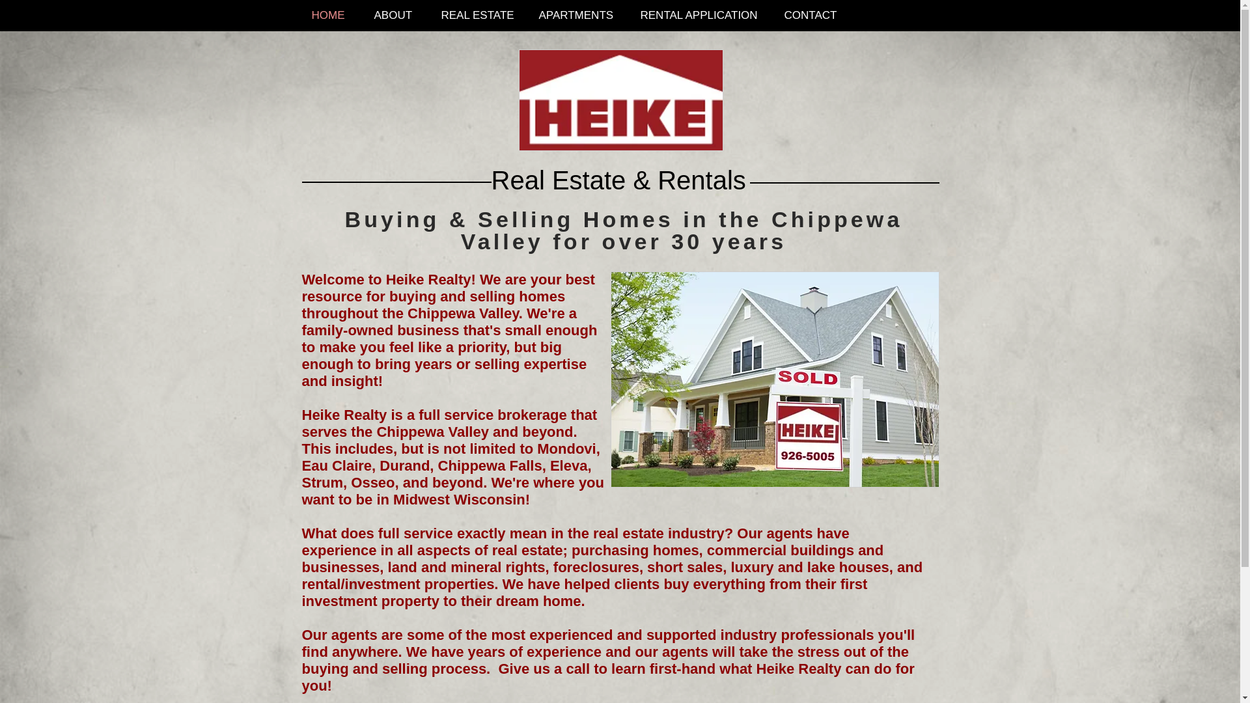  I want to click on CONTACT, so click(815, 15).